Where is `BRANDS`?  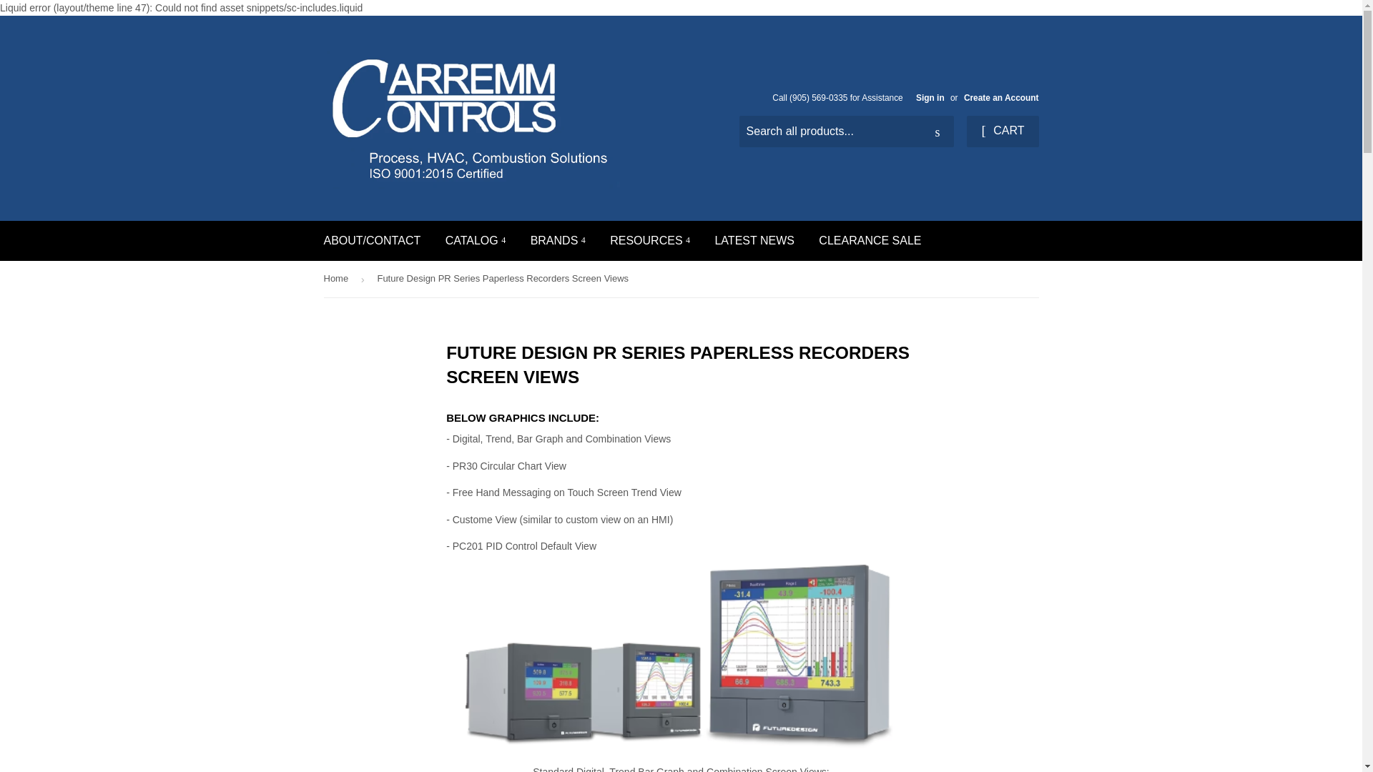 BRANDS is located at coordinates (558, 240).